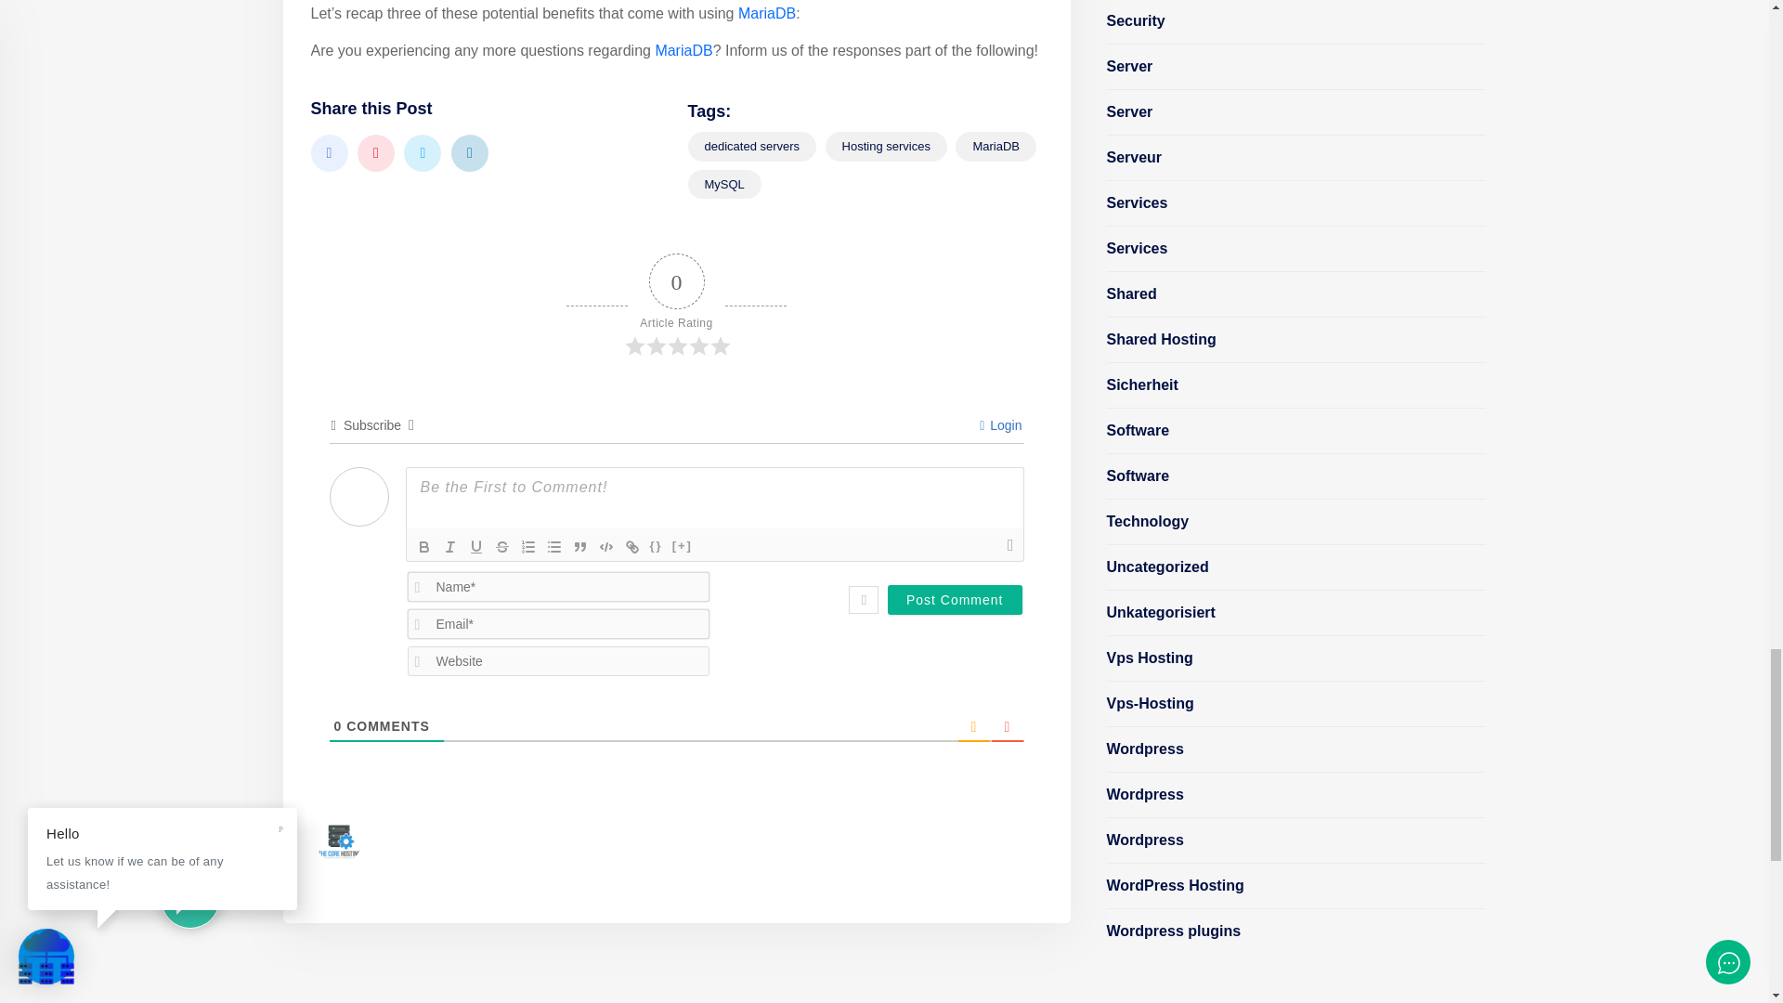 This screenshot has height=1003, width=1783. Describe the element at coordinates (475, 546) in the screenshot. I see `Underline` at that location.